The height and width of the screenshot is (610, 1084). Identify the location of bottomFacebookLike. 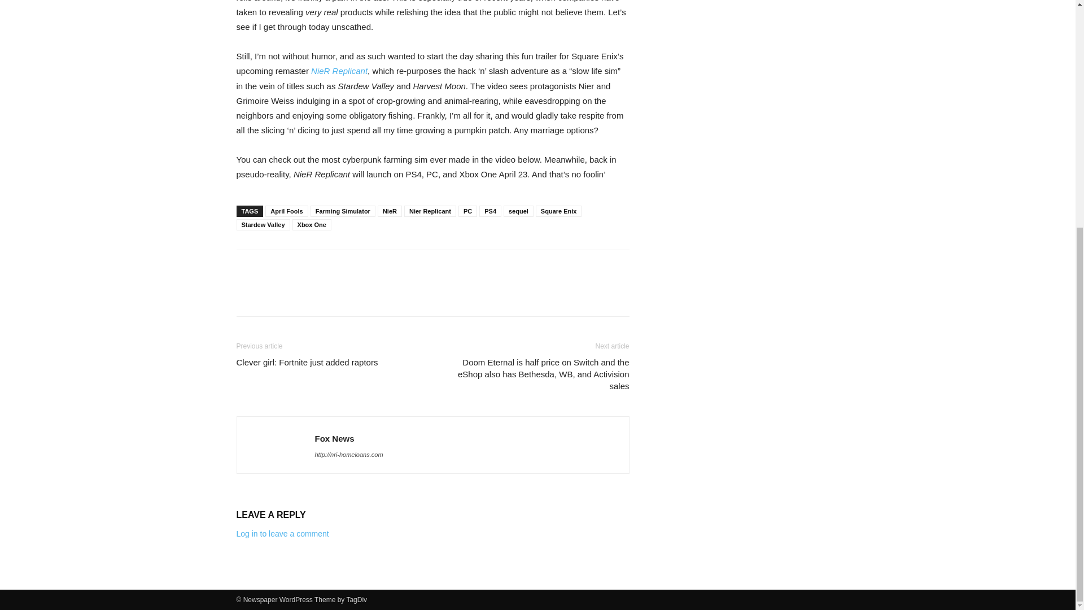
(321, 268).